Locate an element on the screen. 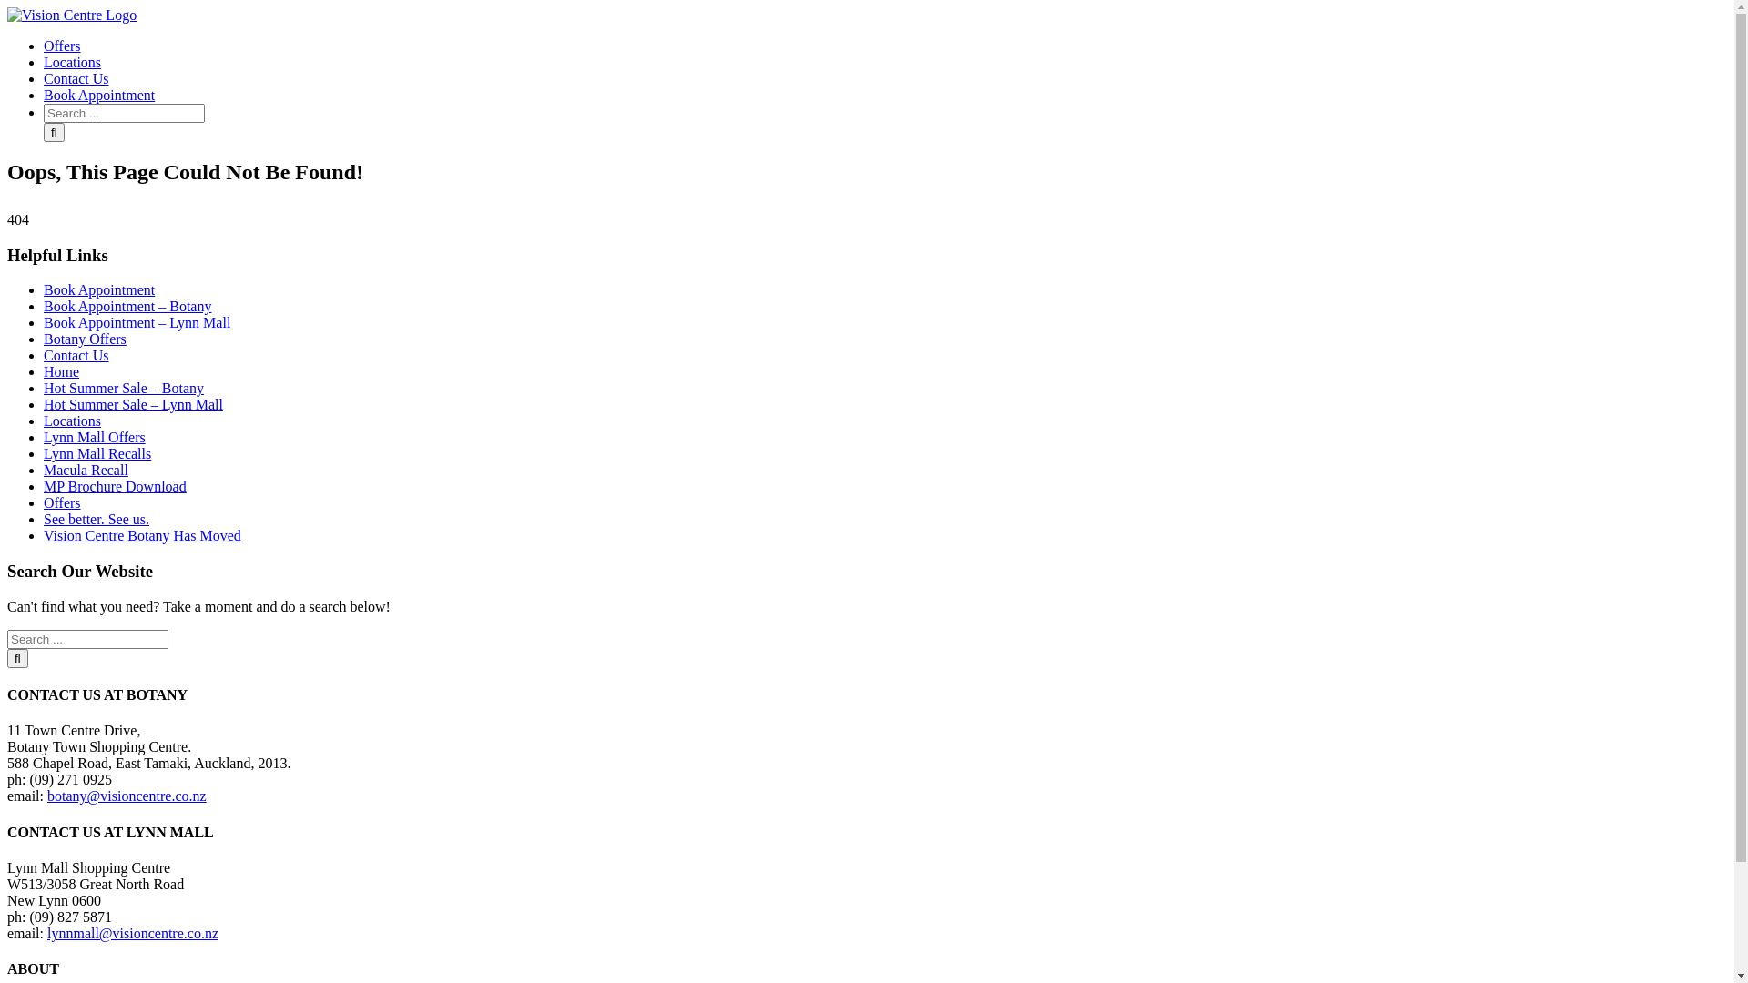 Image resolution: width=1748 pixels, height=983 pixels. Vision Centre Botany Has Moved is located at coordinates (142, 535).